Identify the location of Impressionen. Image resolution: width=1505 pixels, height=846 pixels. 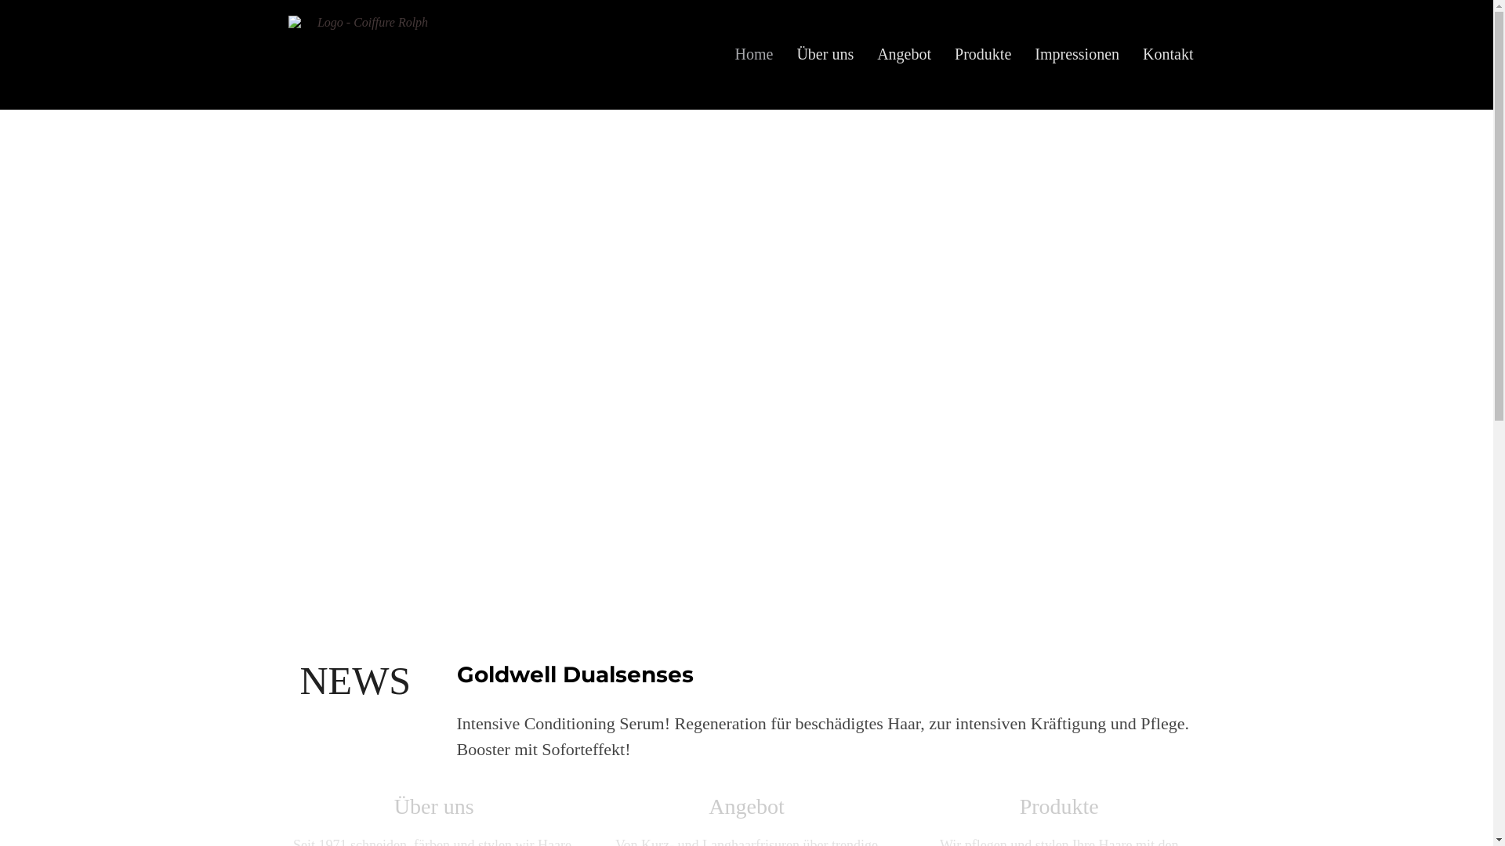
(1077, 54).